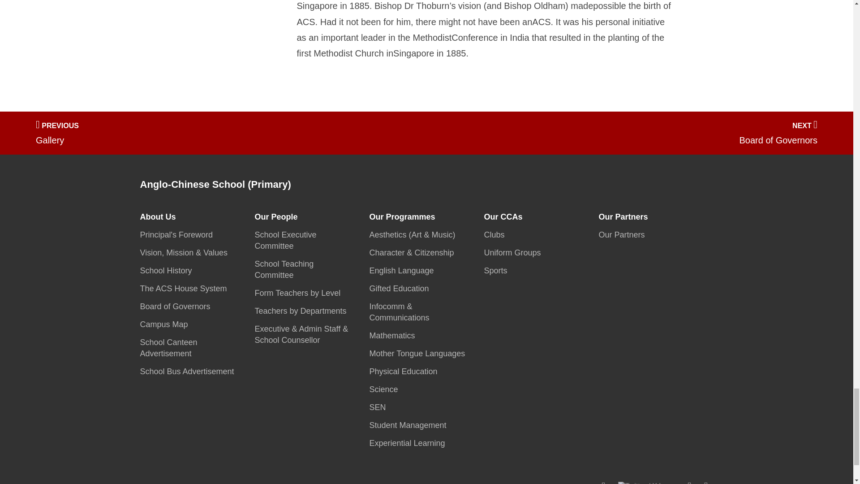 Image resolution: width=860 pixels, height=484 pixels. Describe the element at coordinates (603, 482) in the screenshot. I see `Facebook` at that location.